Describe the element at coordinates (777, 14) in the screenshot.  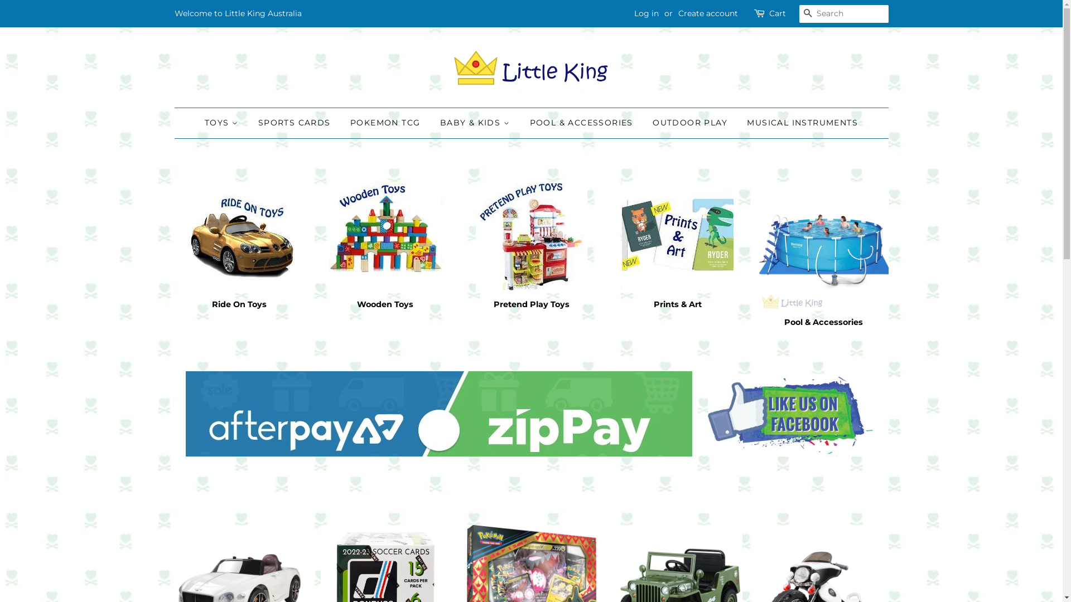
I see `Cart` at that location.